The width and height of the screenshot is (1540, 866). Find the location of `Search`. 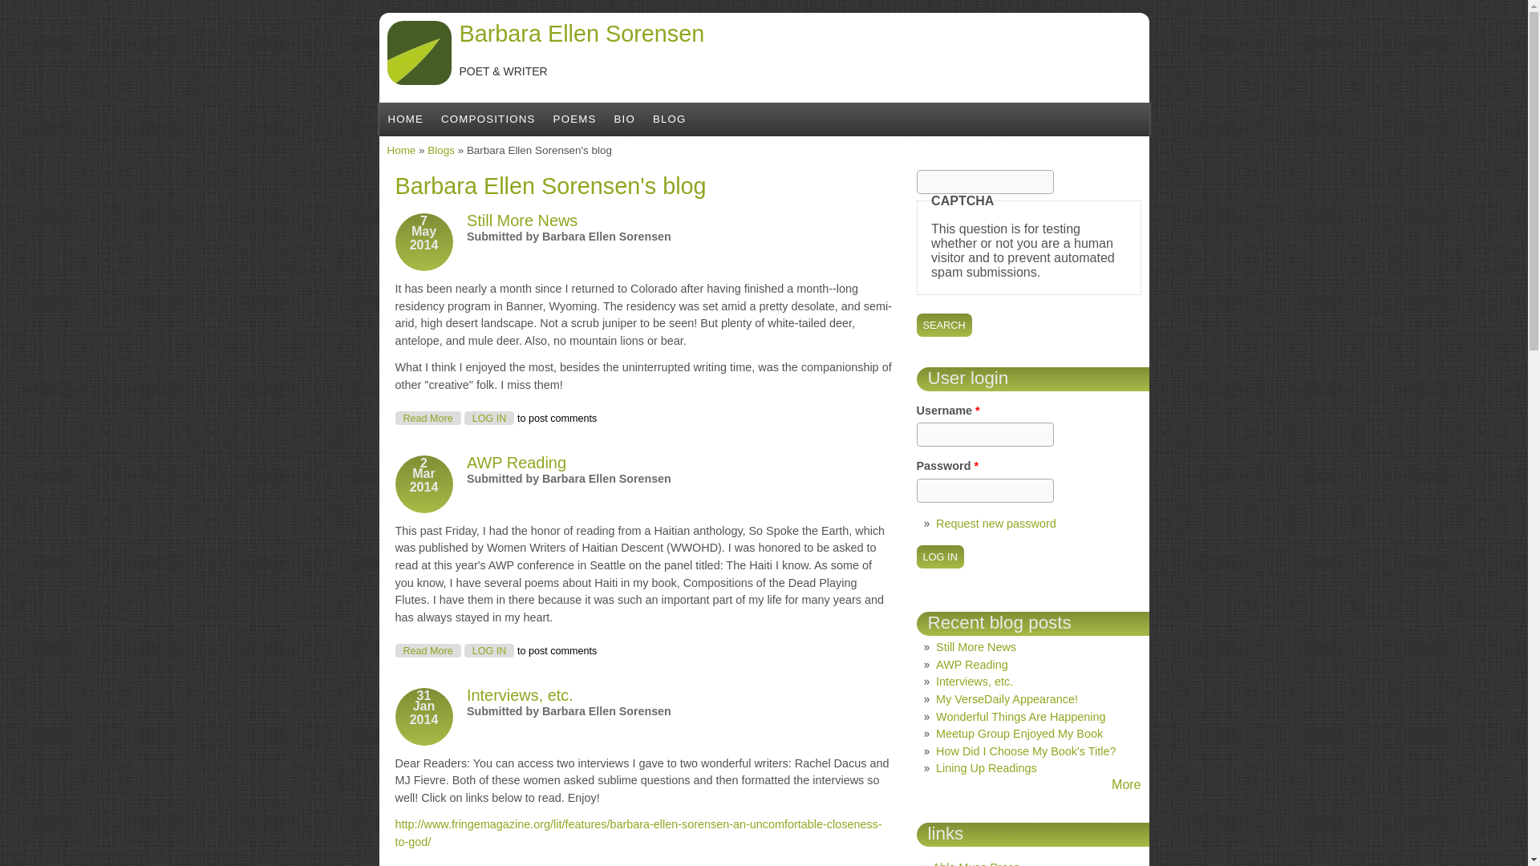

Search is located at coordinates (574, 119).